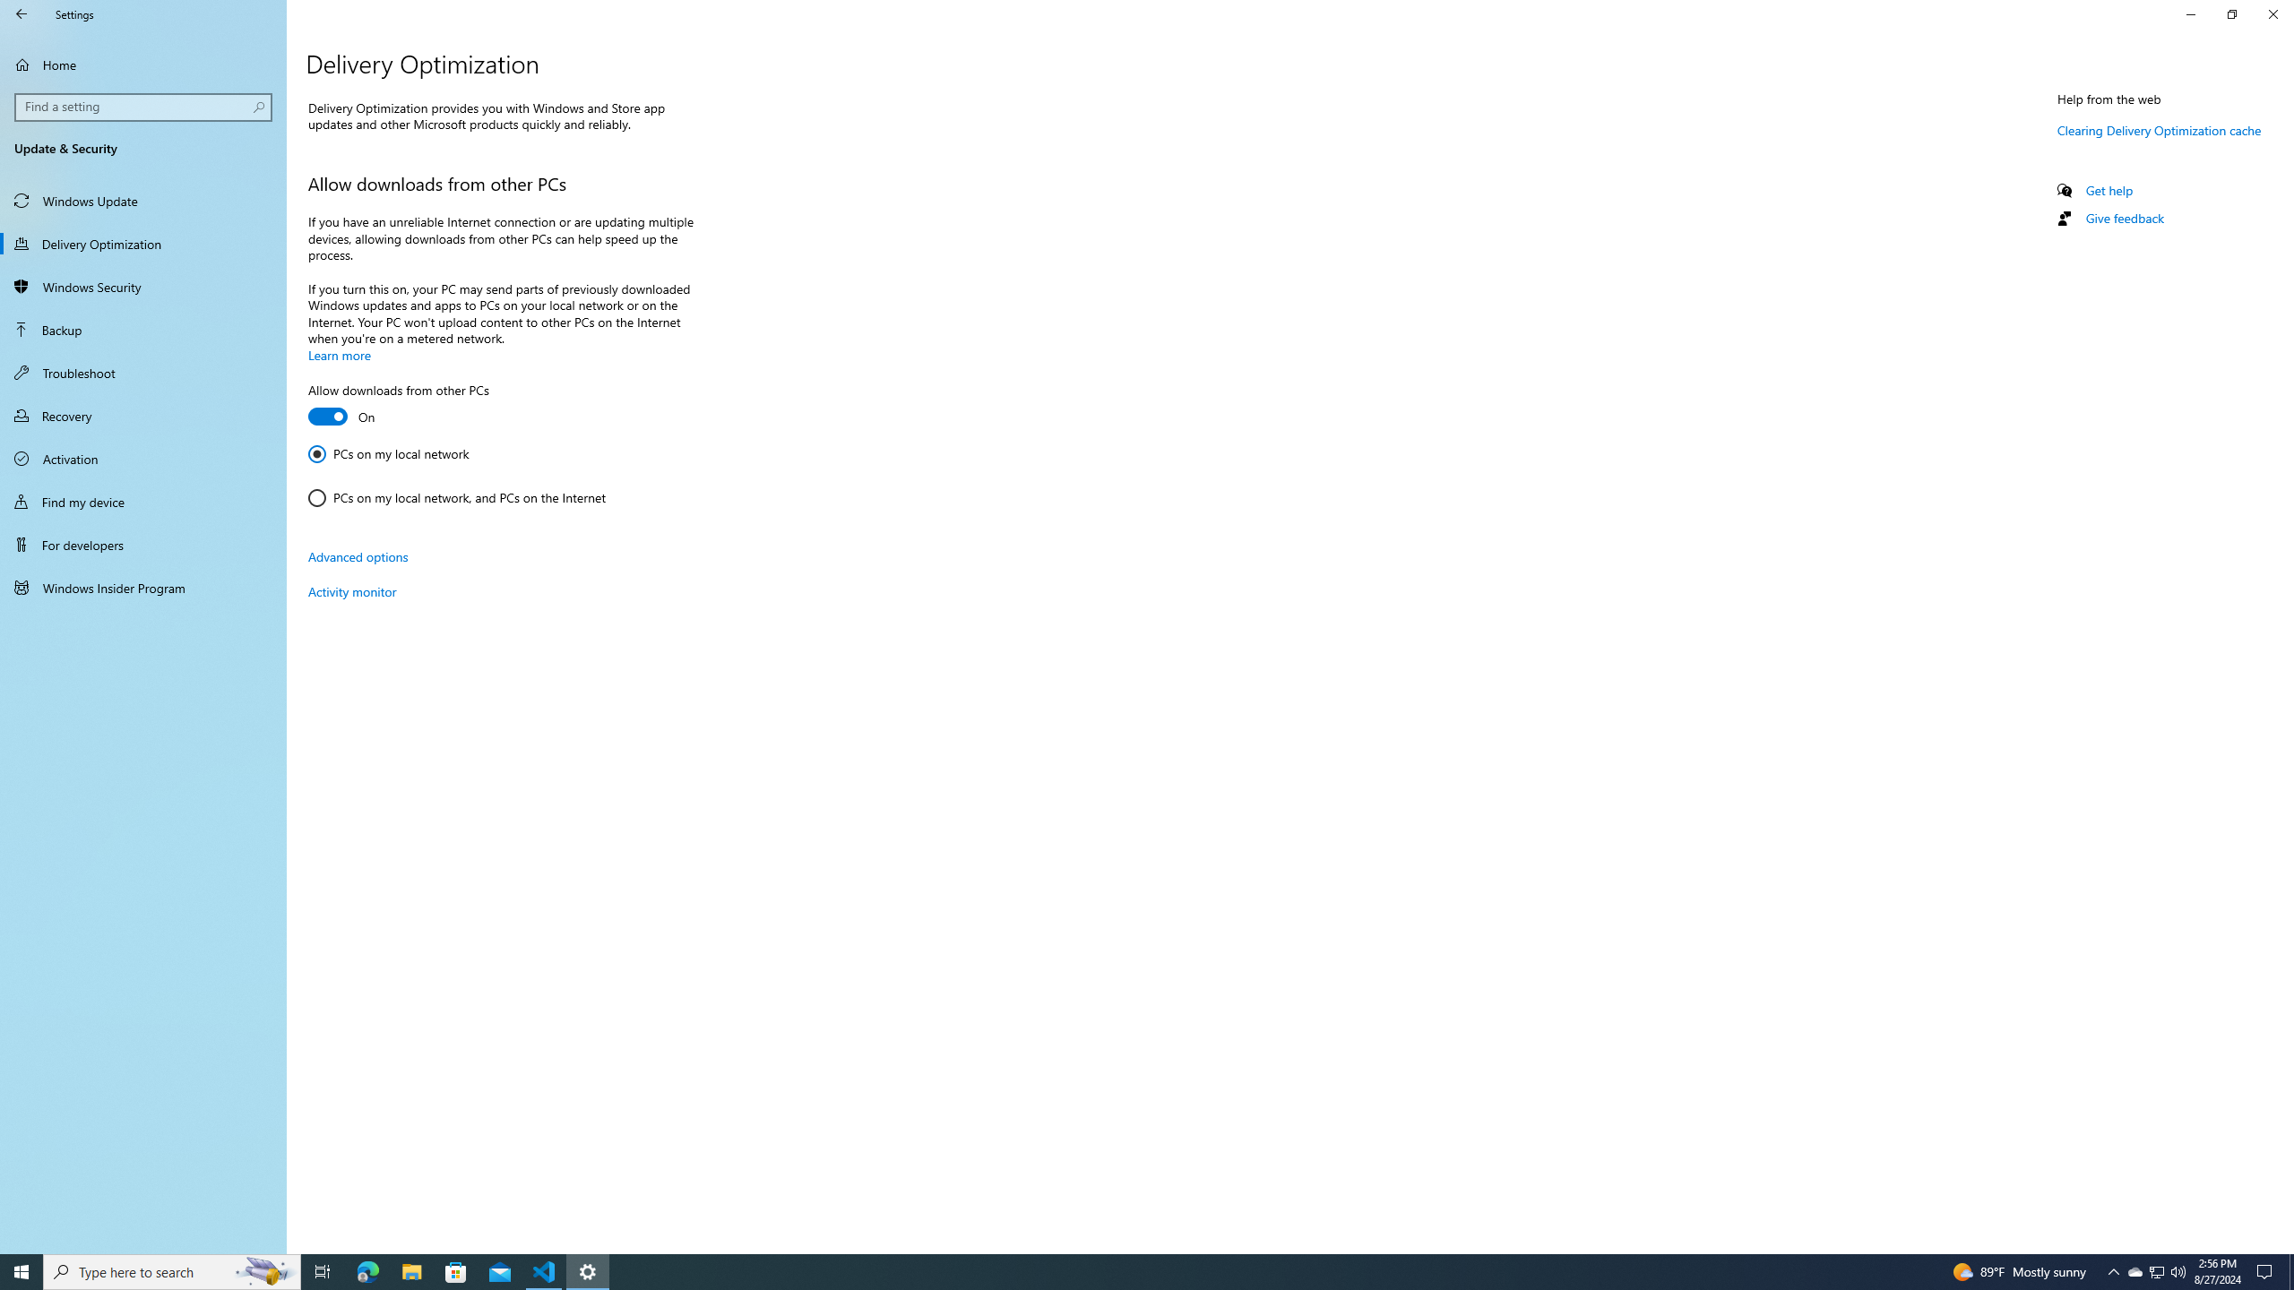  What do you see at coordinates (2160, 130) in the screenshot?
I see `Clearing Delivery Optimization cache` at bounding box center [2160, 130].